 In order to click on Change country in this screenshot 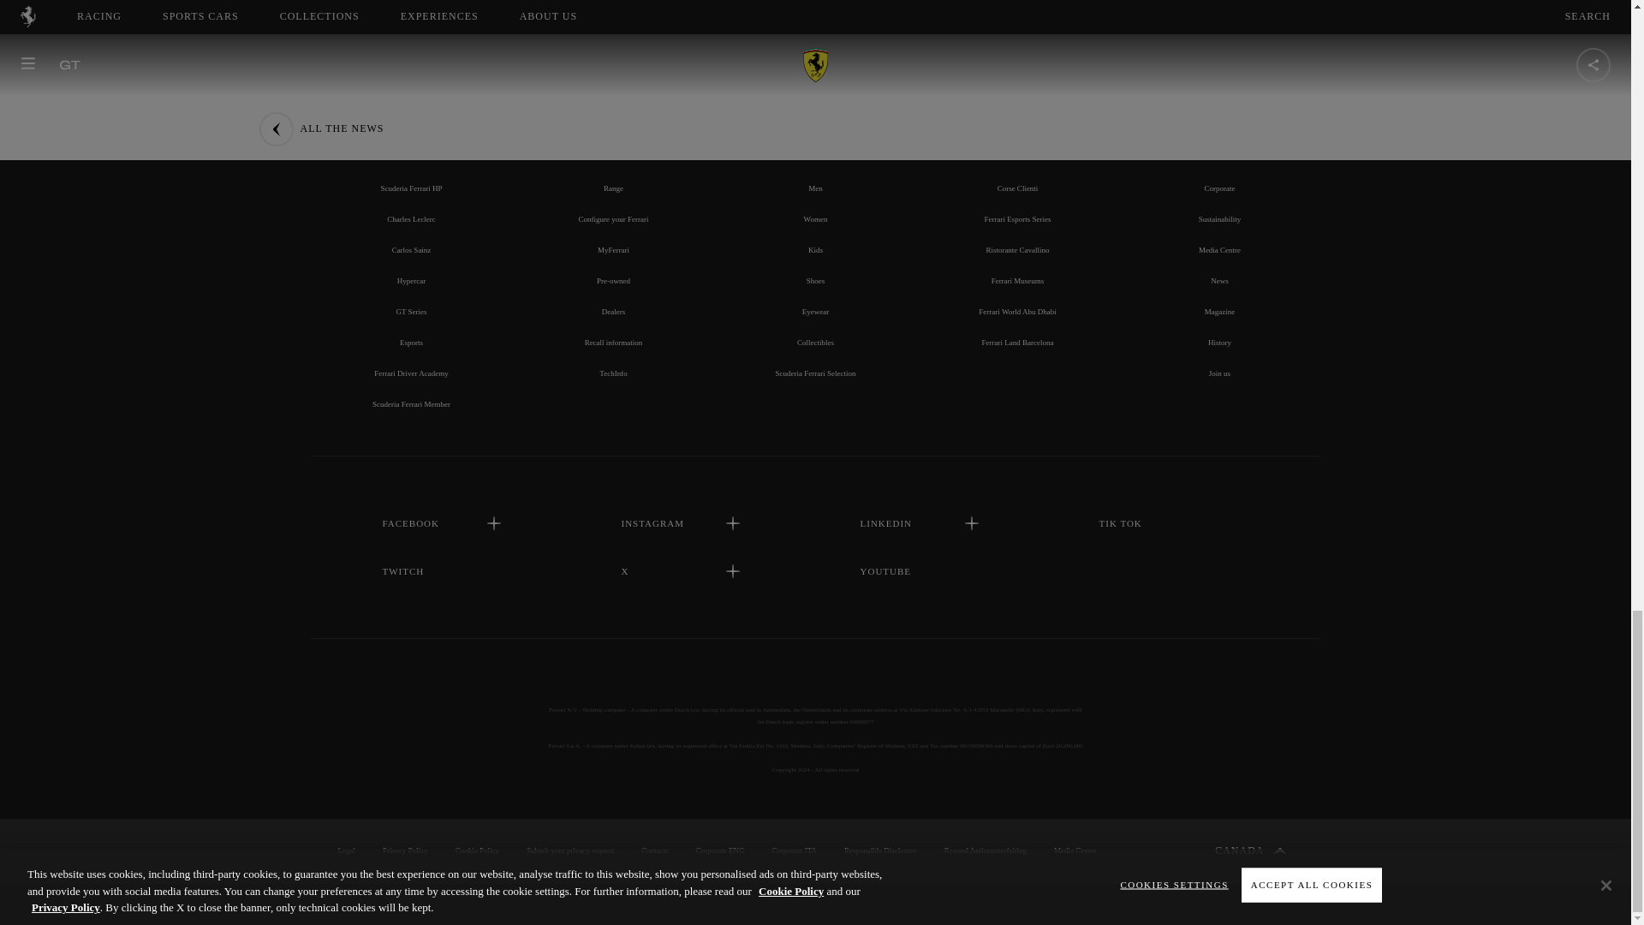, I will do `click(1250, 850)`.